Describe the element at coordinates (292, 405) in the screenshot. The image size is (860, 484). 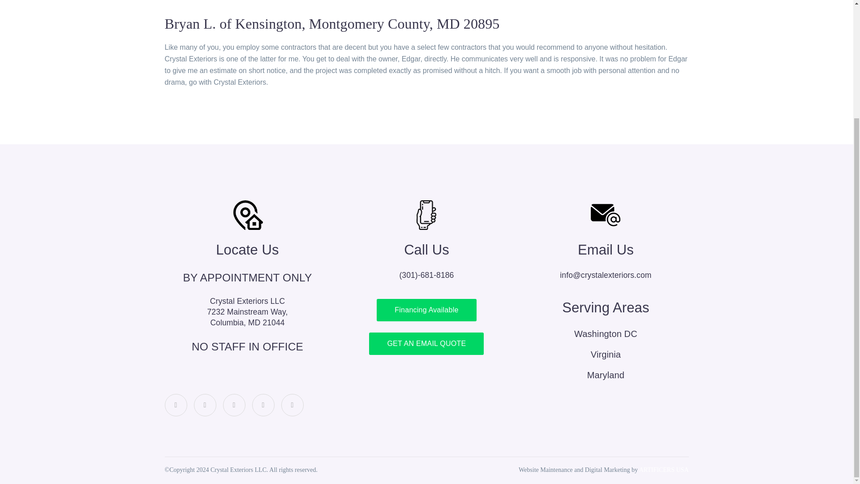
I see `youtube` at that location.